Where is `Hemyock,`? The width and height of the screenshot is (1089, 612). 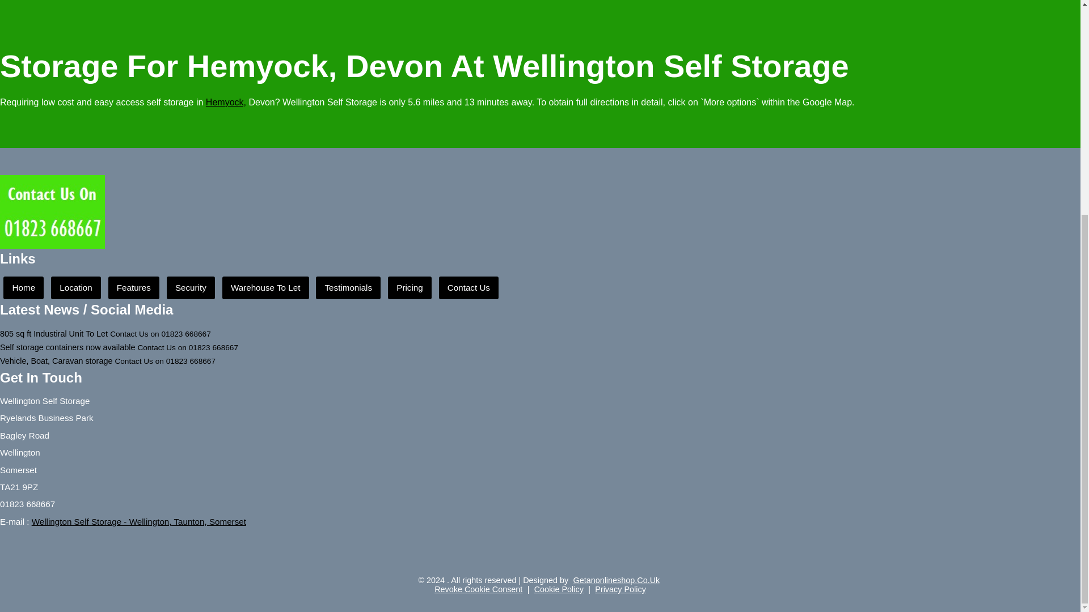
Hemyock, is located at coordinates (226, 102).